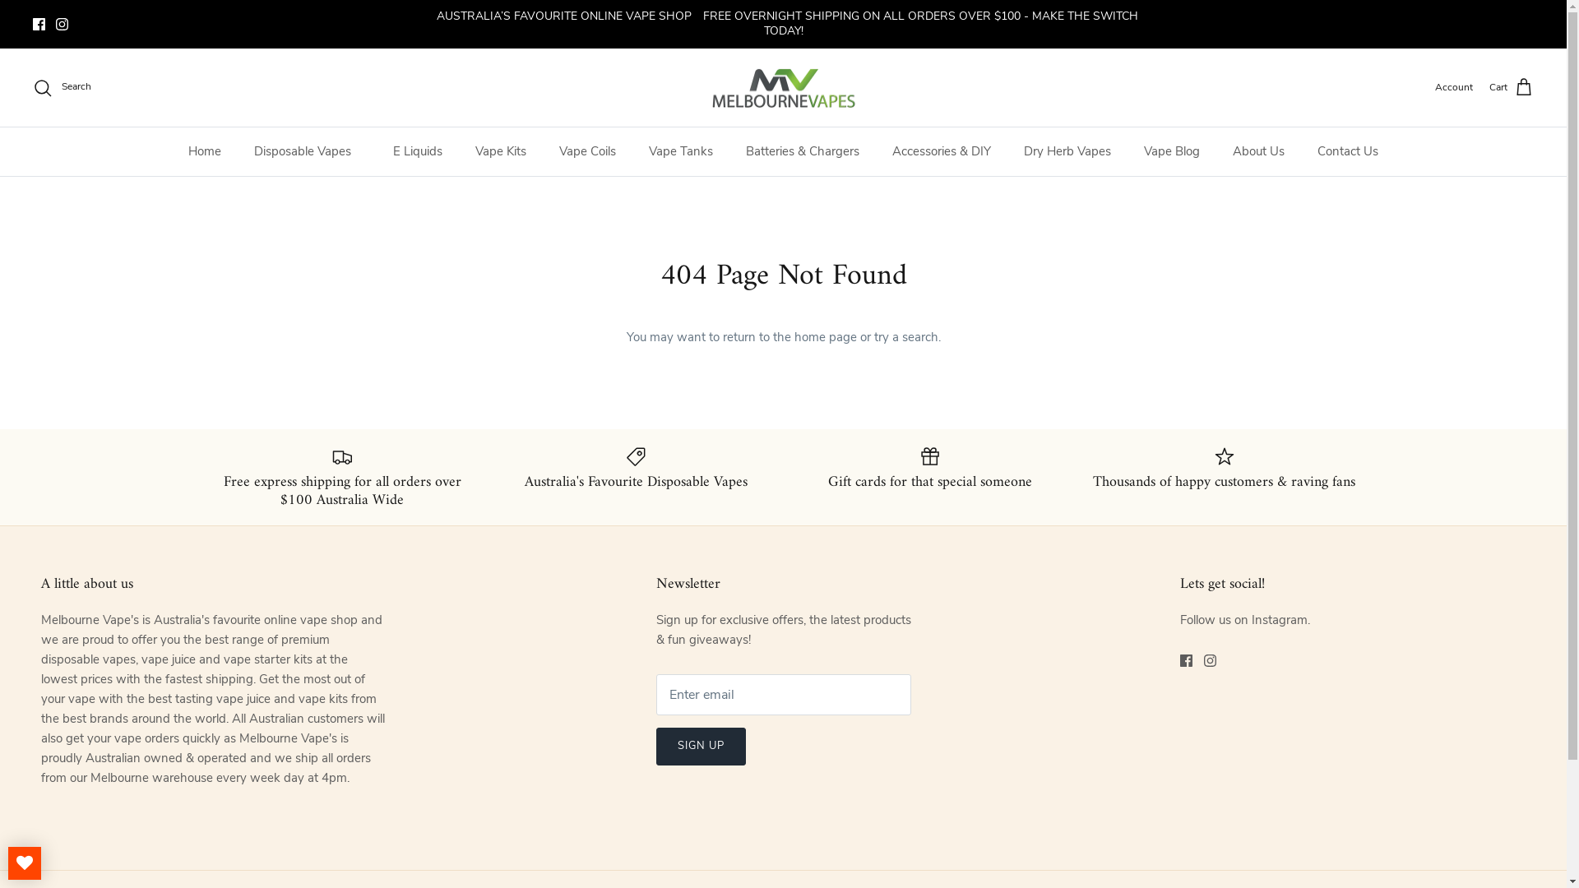 This screenshot has width=1579, height=888. What do you see at coordinates (783, 88) in the screenshot?
I see `MelbourneSales` at bounding box center [783, 88].